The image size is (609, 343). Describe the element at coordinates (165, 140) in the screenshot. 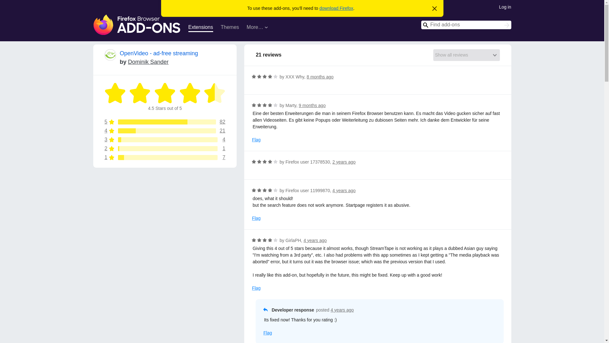

I see `Read the 1 two-star review` at that location.